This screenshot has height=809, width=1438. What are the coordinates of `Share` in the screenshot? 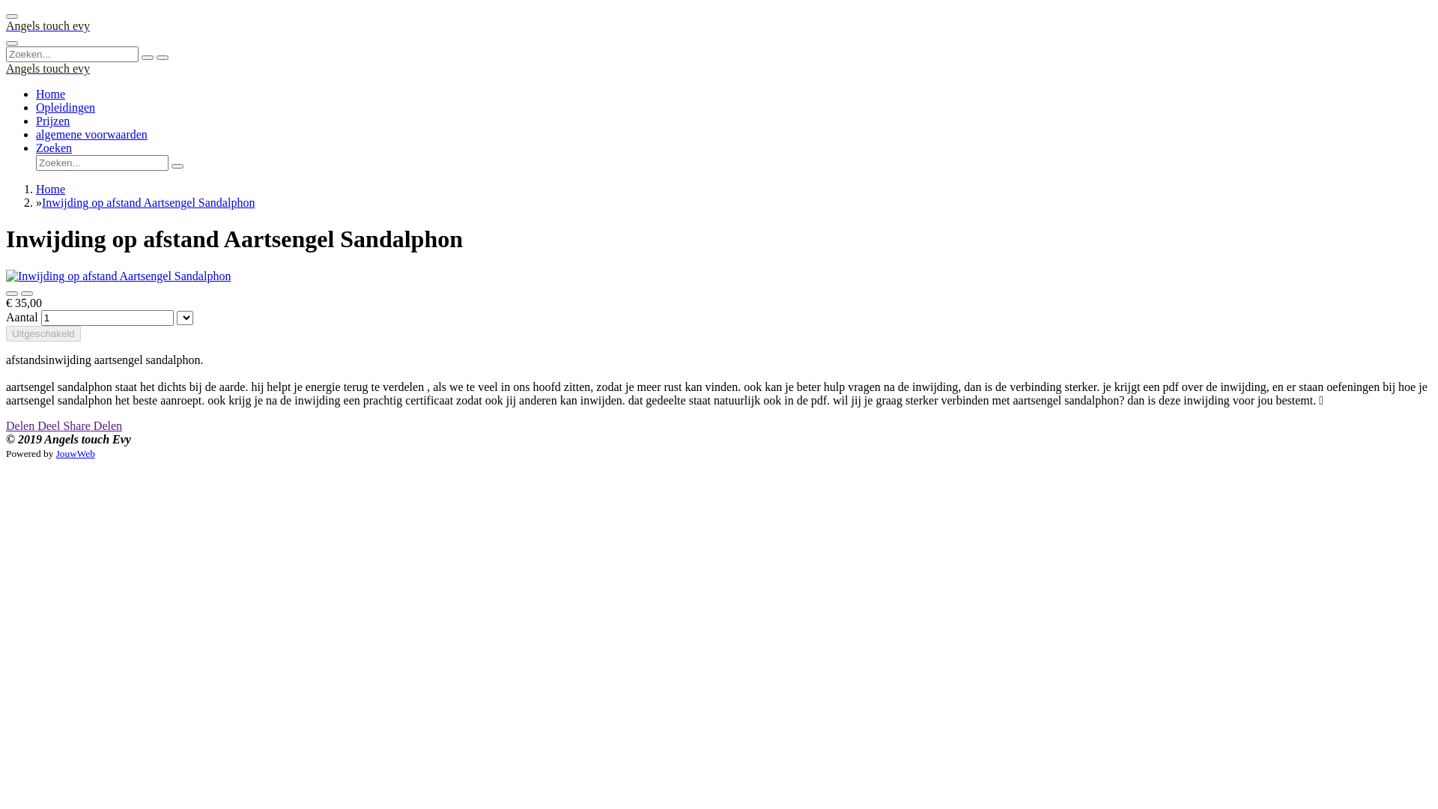 It's located at (78, 425).